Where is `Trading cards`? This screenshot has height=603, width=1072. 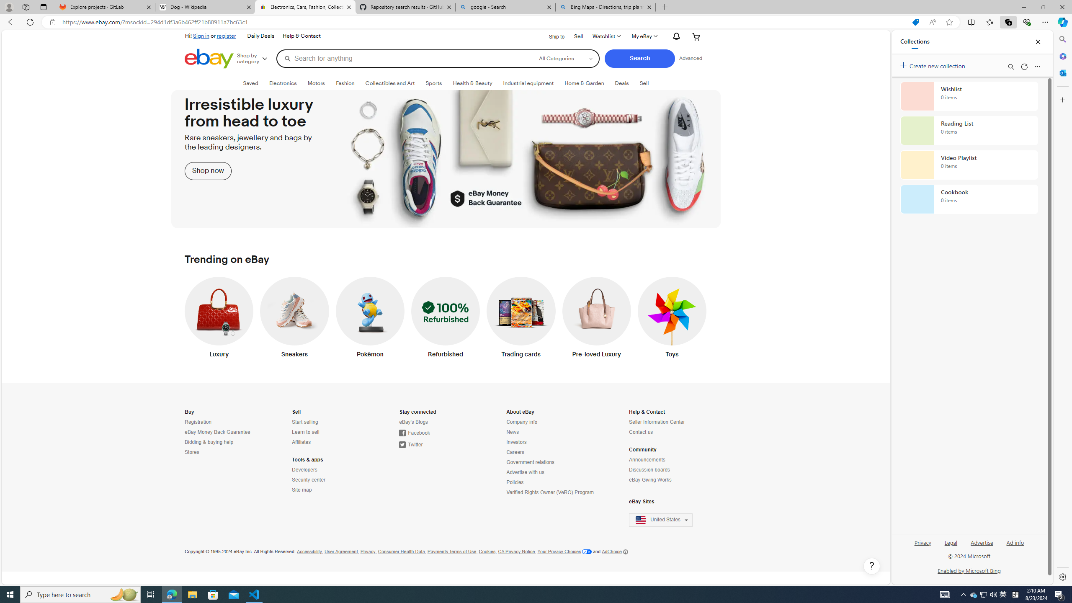
Trading cards is located at coordinates (521, 319).